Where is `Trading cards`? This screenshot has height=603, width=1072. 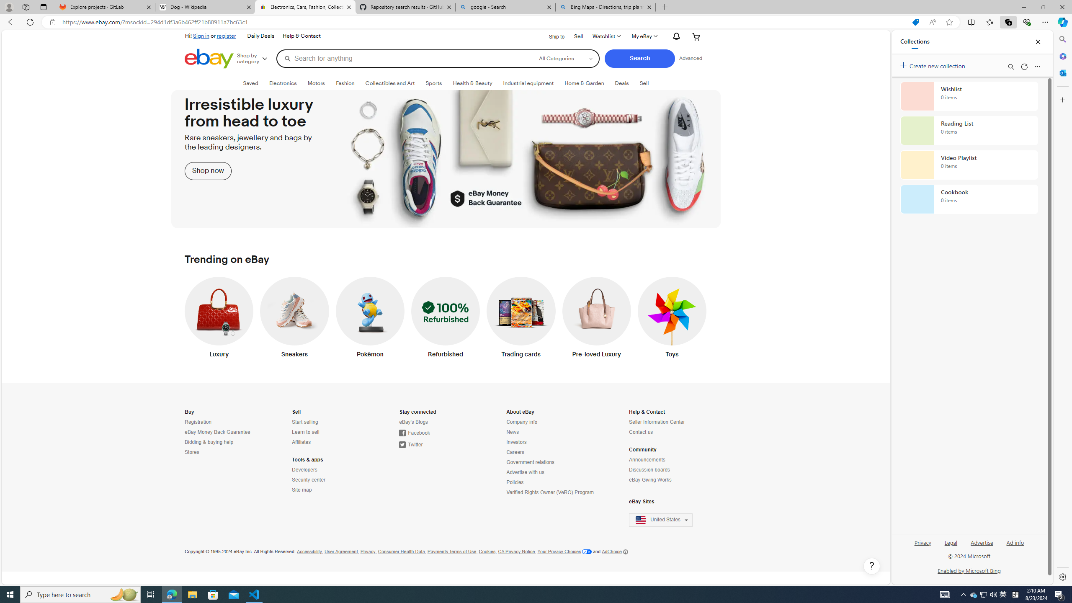
Trading cards is located at coordinates (521, 319).